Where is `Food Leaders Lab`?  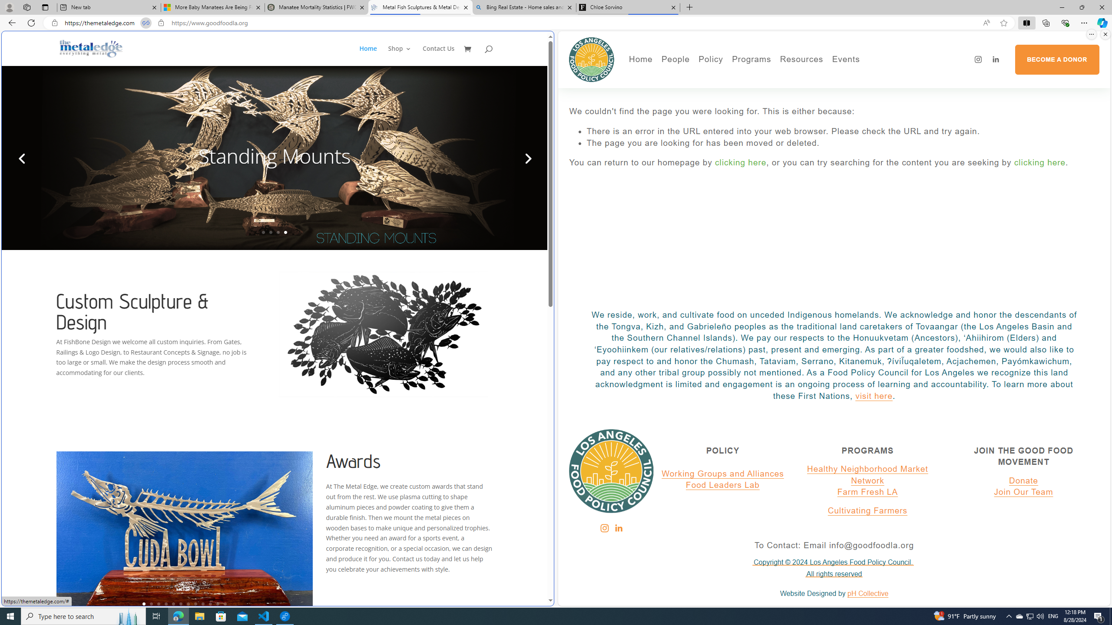
Food Leaders Lab is located at coordinates (723, 485).